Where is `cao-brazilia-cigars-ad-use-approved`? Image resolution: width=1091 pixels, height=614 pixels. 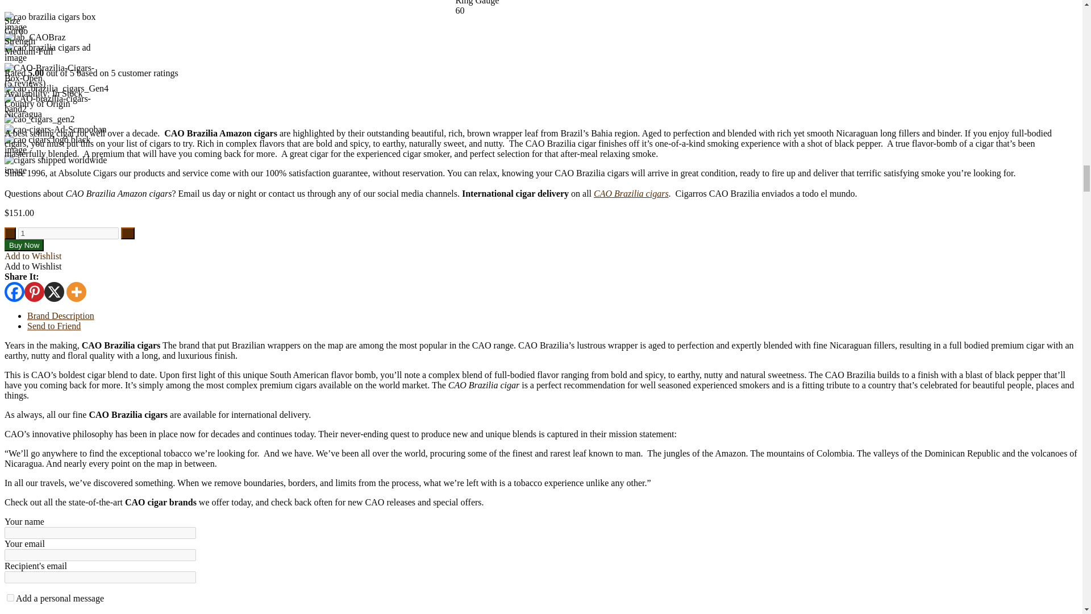 cao-brazilia-cigars-ad-use-approved is located at coordinates (57, 52).